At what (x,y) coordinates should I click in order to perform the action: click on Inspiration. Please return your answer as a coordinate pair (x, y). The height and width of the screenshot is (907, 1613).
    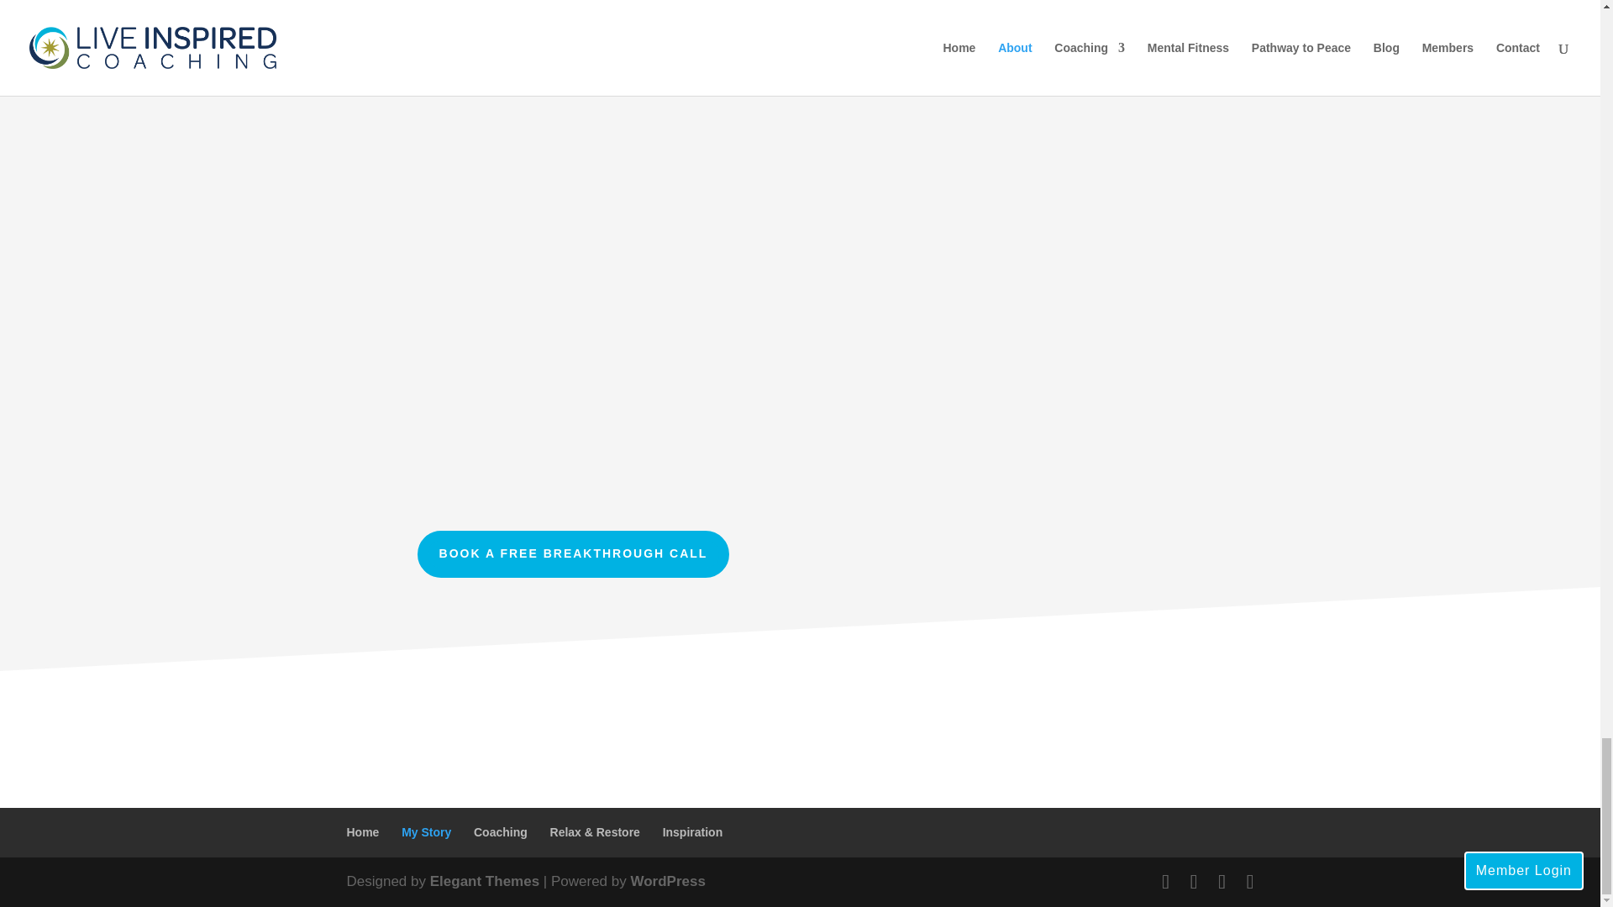
    Looking at the image, I should click on (692, 831).